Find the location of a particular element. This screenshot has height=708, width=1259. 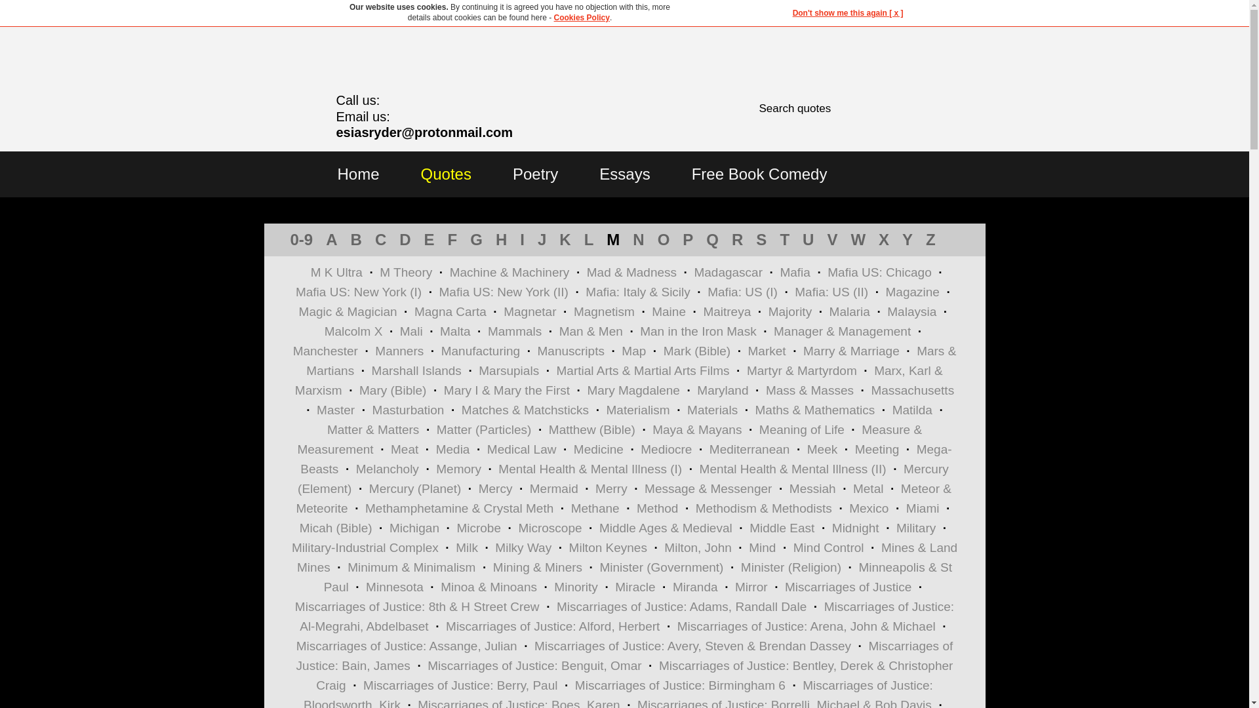

Free Book Comedy is located at coordinates (759, 173).